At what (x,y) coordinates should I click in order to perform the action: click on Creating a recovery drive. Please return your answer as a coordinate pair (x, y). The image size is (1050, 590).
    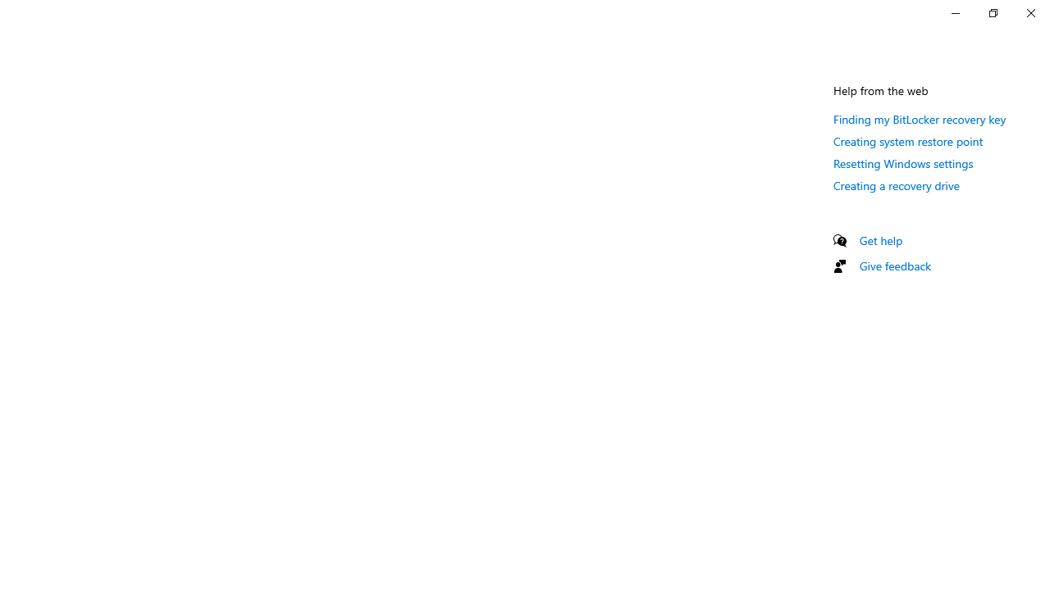
    Looking at the image, I should click on (896, 185).